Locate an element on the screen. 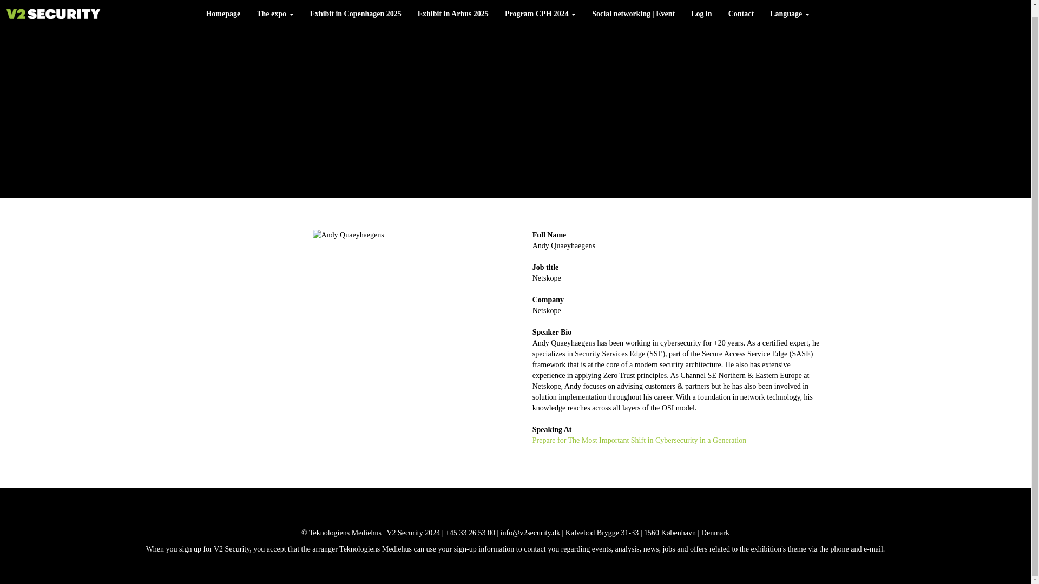 This screenshot has width=1039, height=584. Log in is located at coordinates (701, 6).